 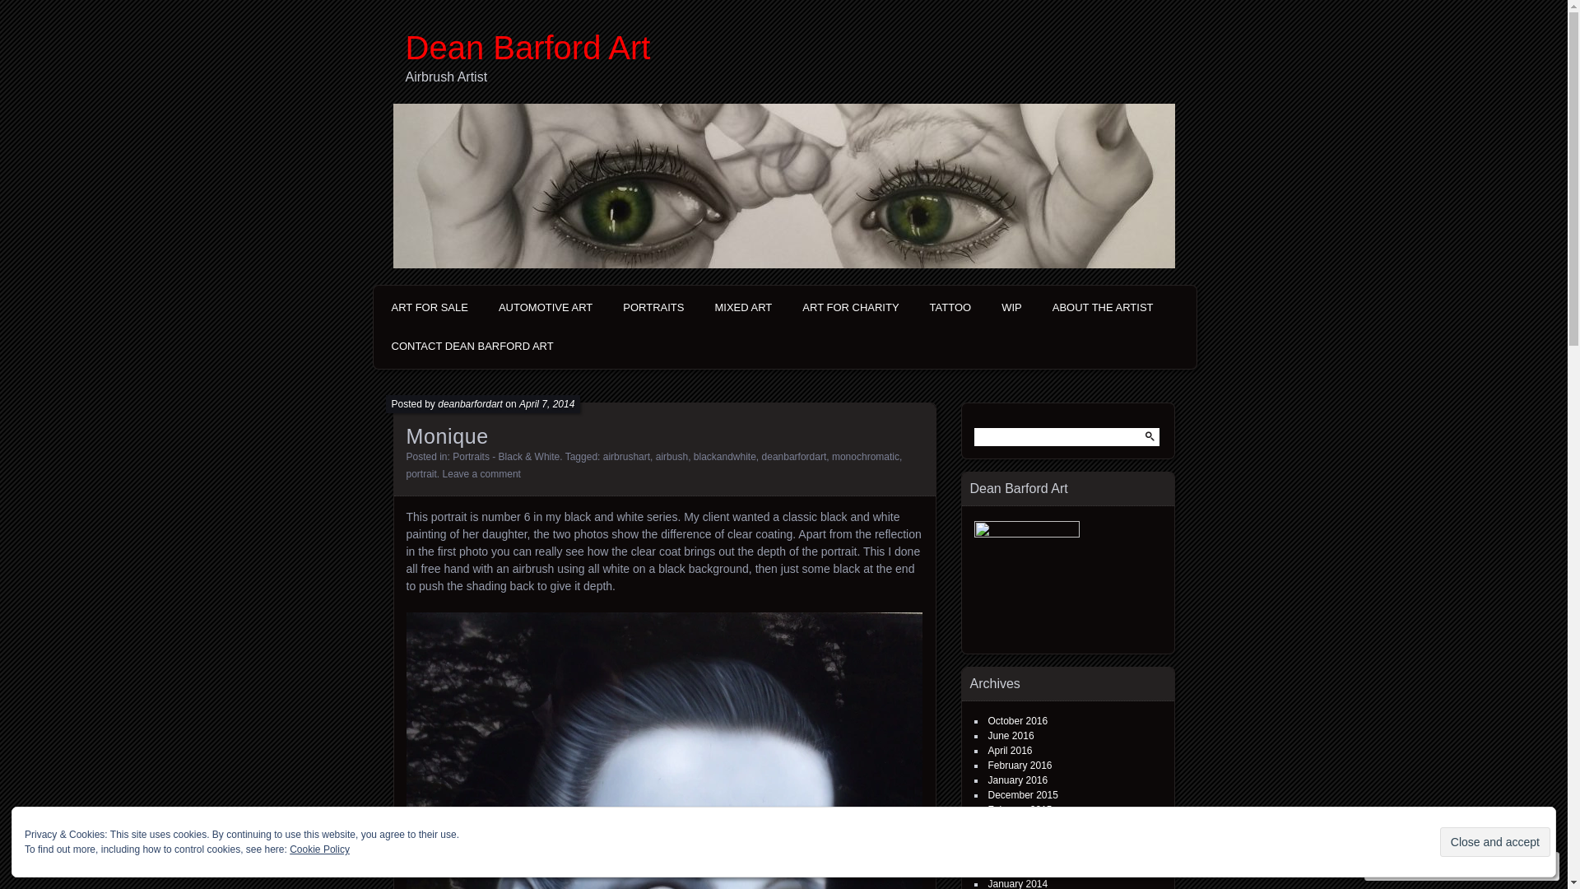 I want to click on portrait, so click(x=421, y=474).